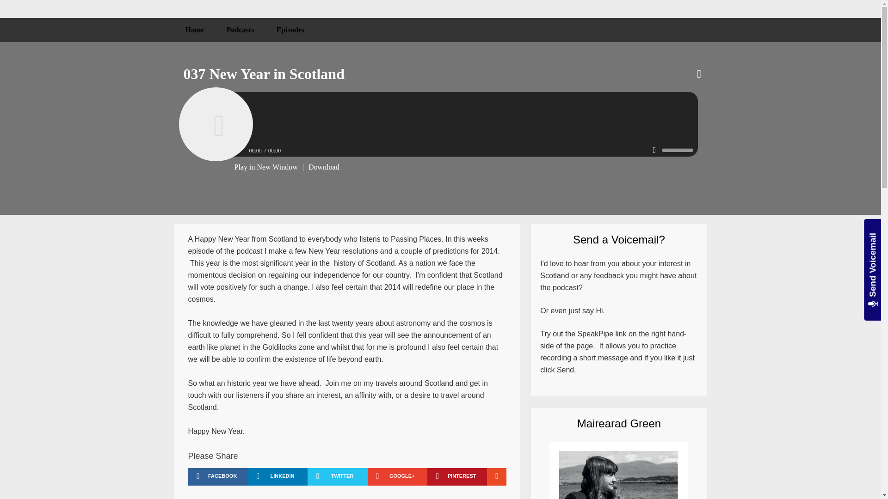  Describe the element at coordinates (324, 167) in the screenshot. I see `Download` at that location.